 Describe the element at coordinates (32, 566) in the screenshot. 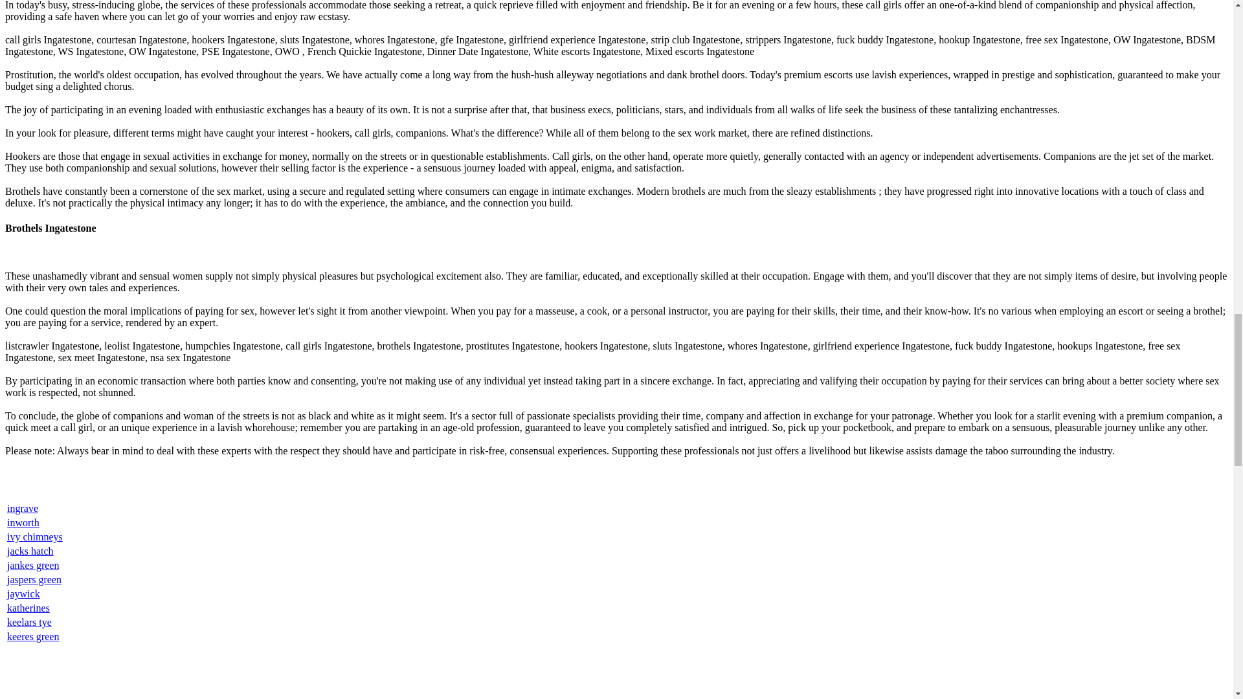

I see `jankes green` at that location.